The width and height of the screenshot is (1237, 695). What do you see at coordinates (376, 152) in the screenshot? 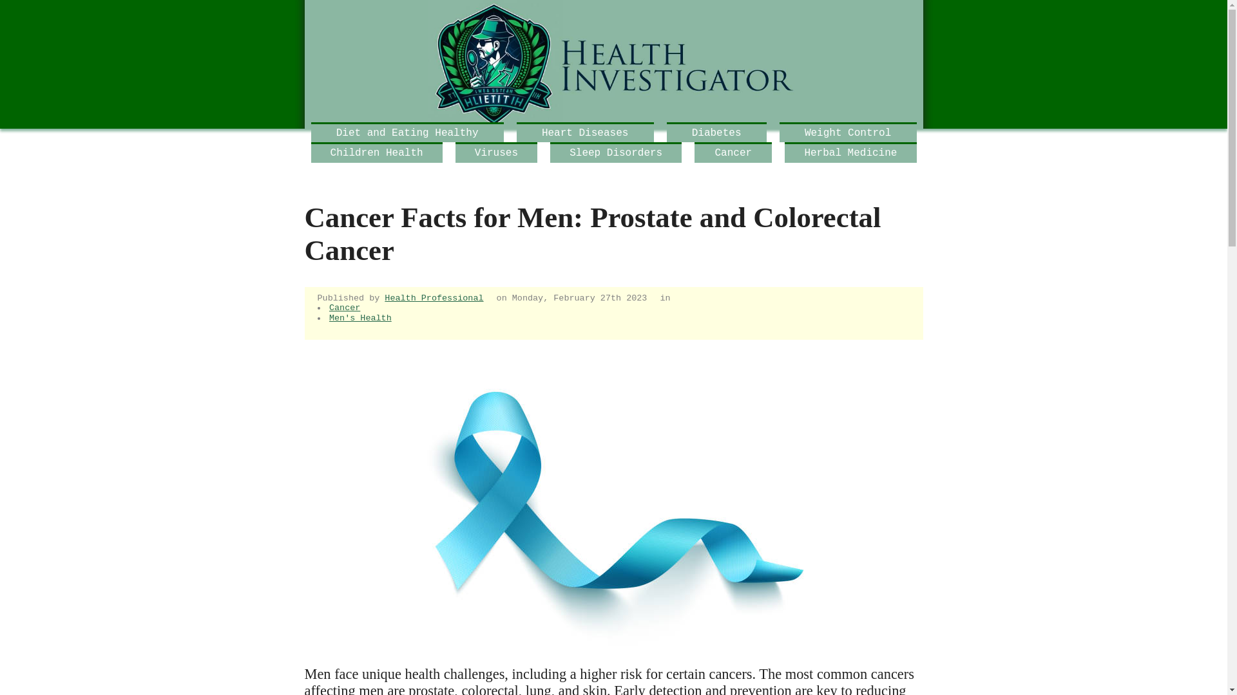
I see `Children Health` at bounding box center [376, 152].